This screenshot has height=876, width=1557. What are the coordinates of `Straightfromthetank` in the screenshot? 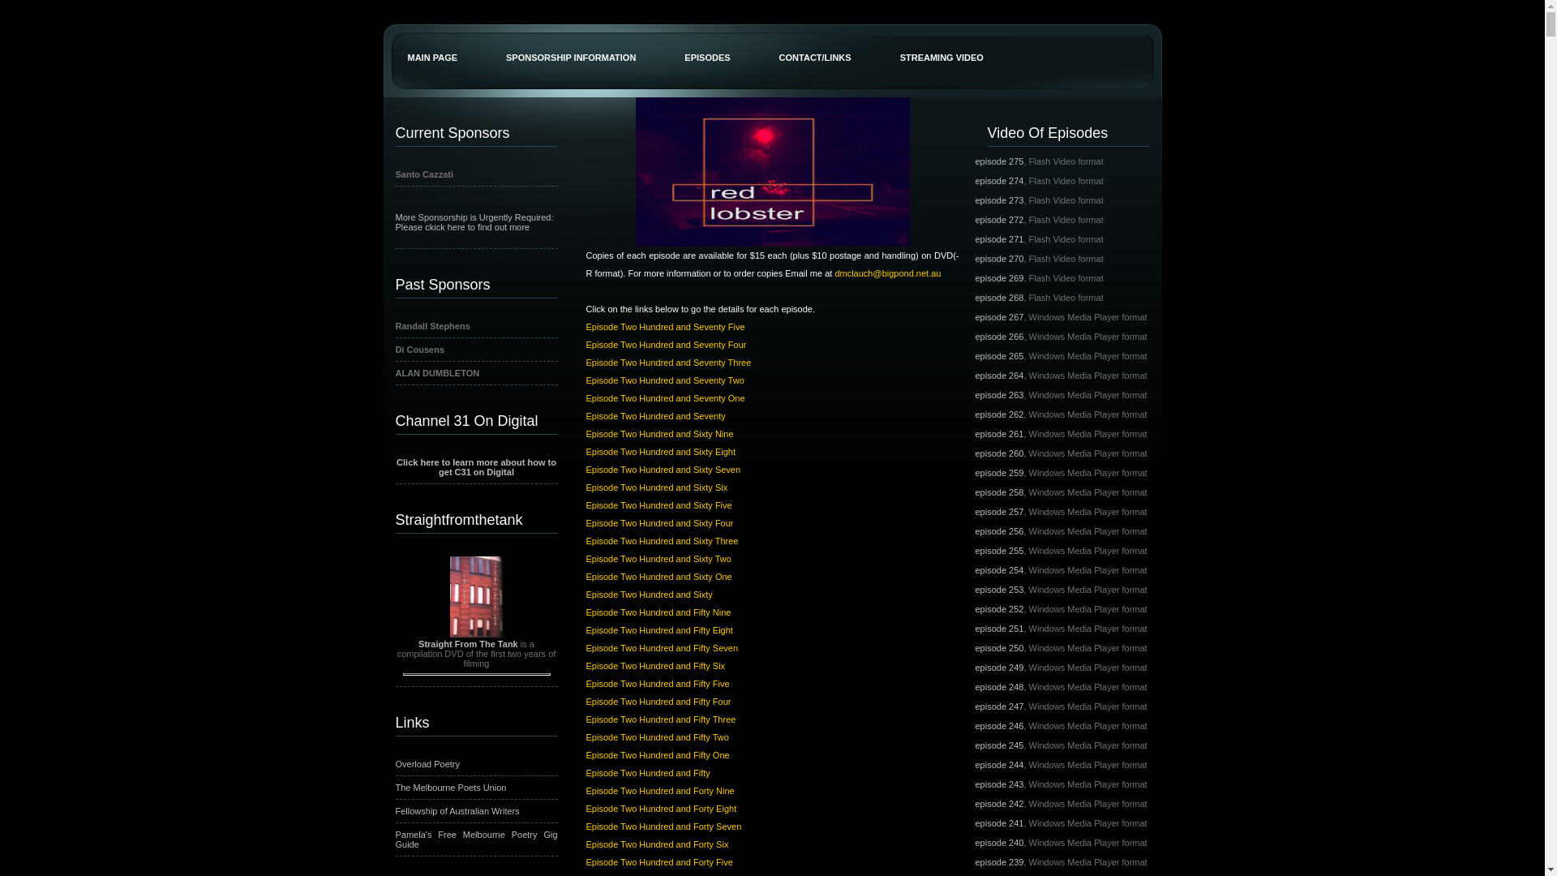 It's located at (476, 517).